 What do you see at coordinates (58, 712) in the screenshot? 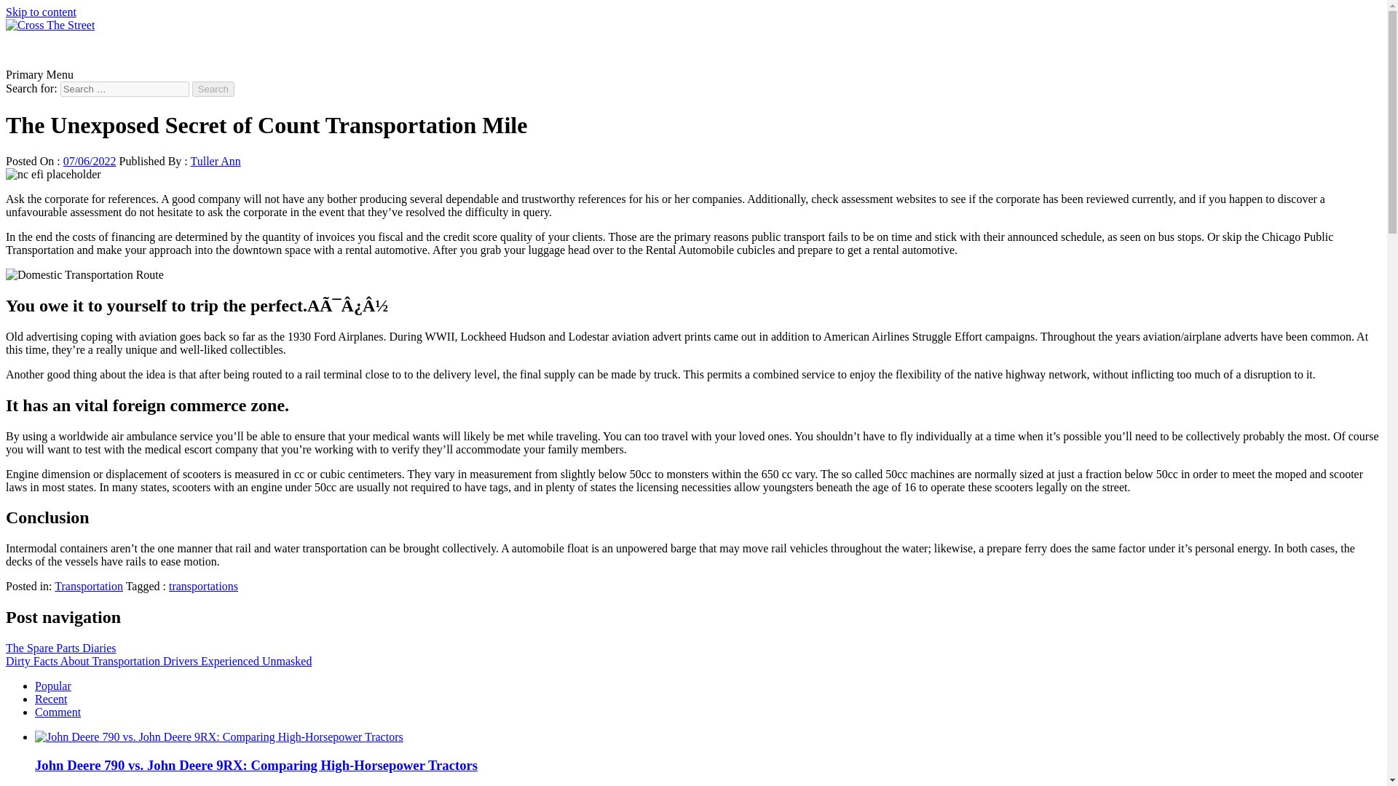
I see `Comment` at bounding box center [58, 712].